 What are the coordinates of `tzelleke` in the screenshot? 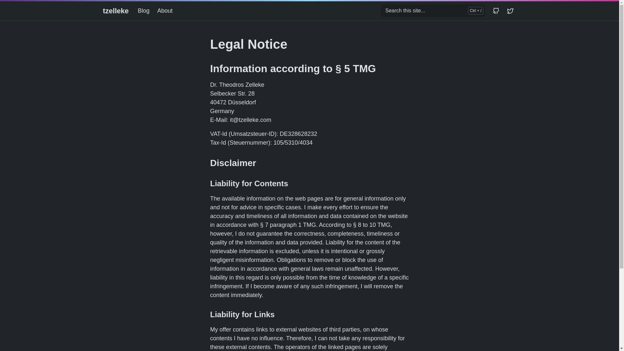 It's located at (116, 11).